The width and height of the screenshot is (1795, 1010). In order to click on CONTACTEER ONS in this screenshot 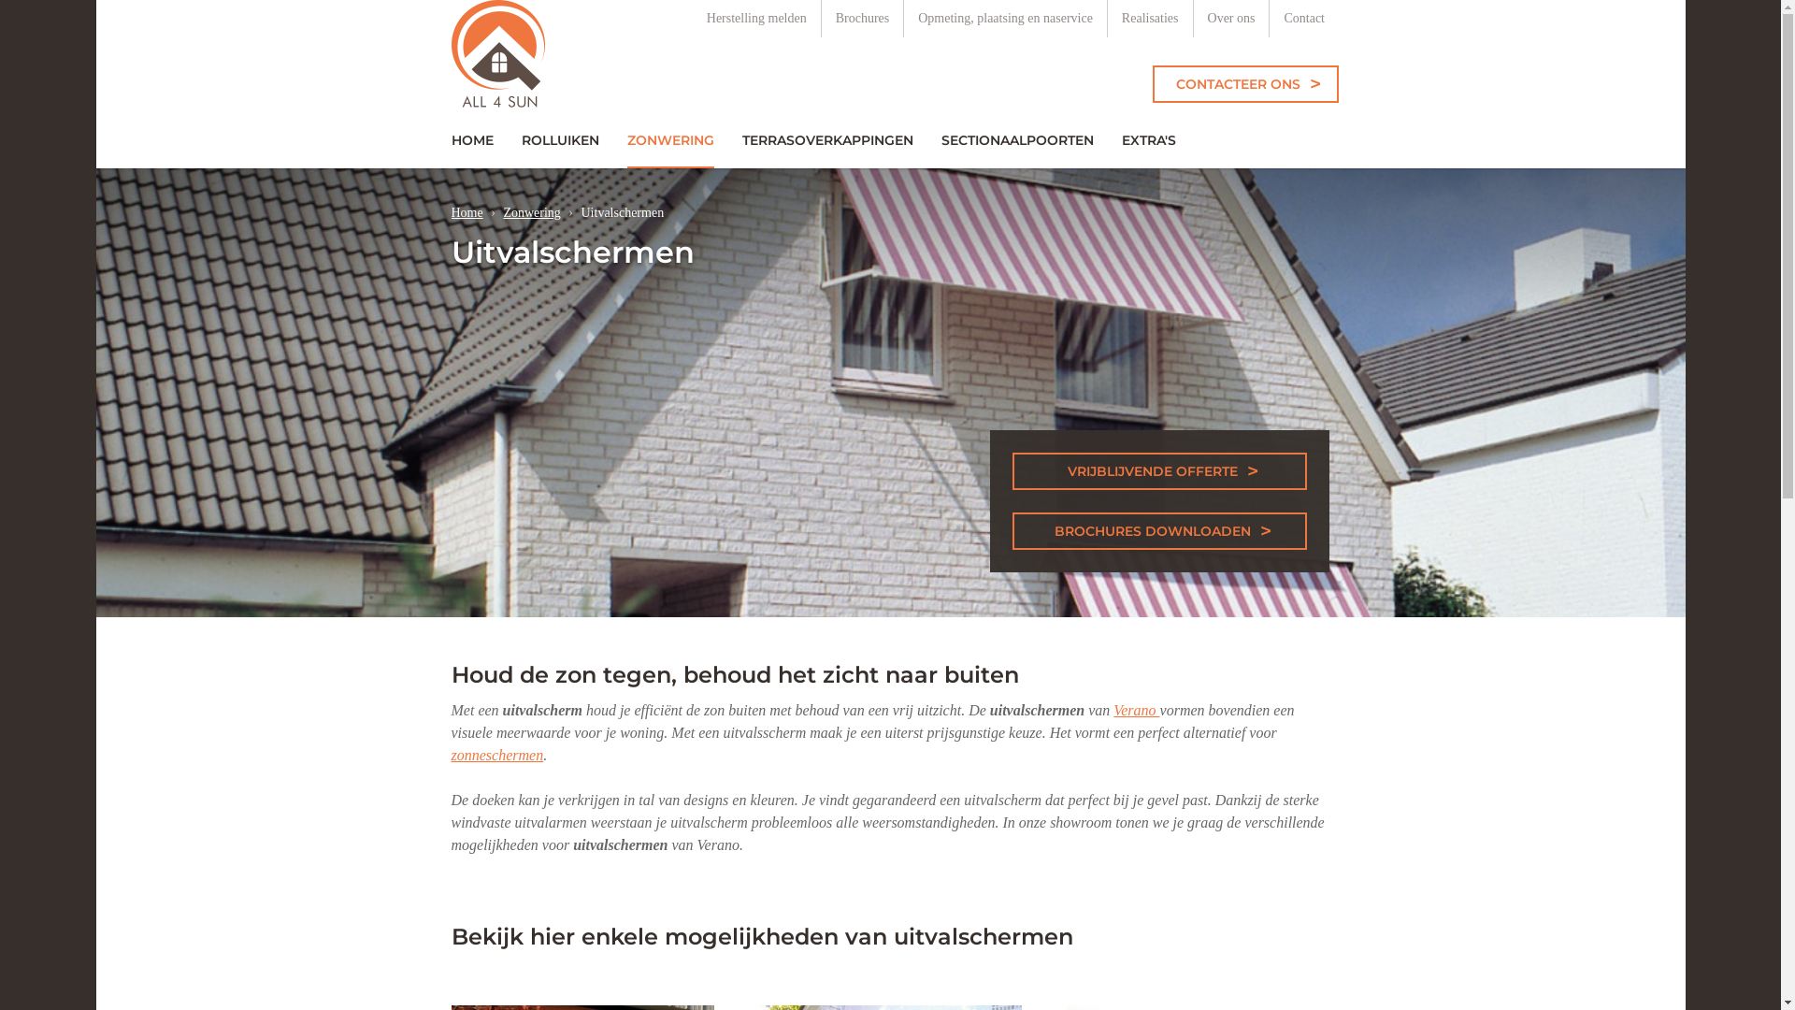, I will do `click(1245, 84)`.